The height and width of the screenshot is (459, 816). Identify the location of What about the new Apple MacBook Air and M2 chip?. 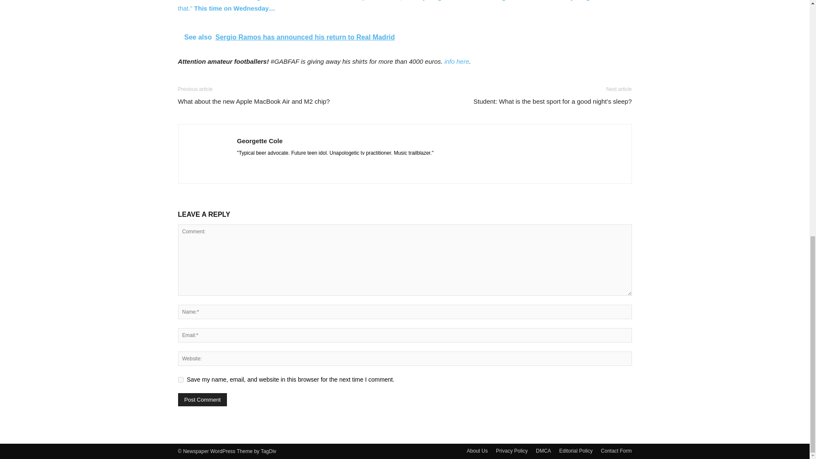
(253, 101).